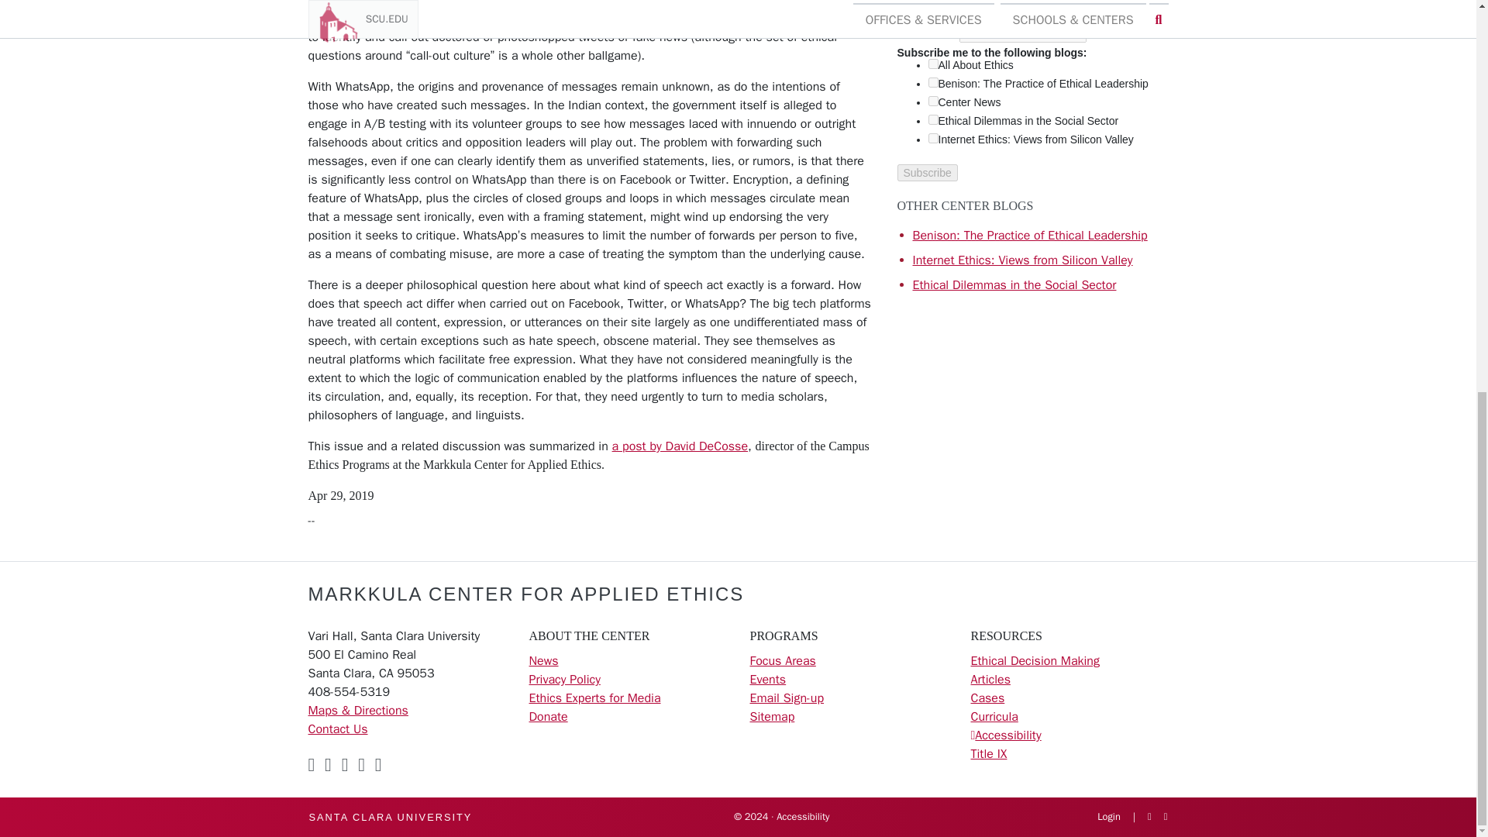 The width and height of the screenshot is (1488, 837). What do you see at coordinates (927, 172) in the screenshot?
I see `Subscribe` at bounding box center [927, 172].